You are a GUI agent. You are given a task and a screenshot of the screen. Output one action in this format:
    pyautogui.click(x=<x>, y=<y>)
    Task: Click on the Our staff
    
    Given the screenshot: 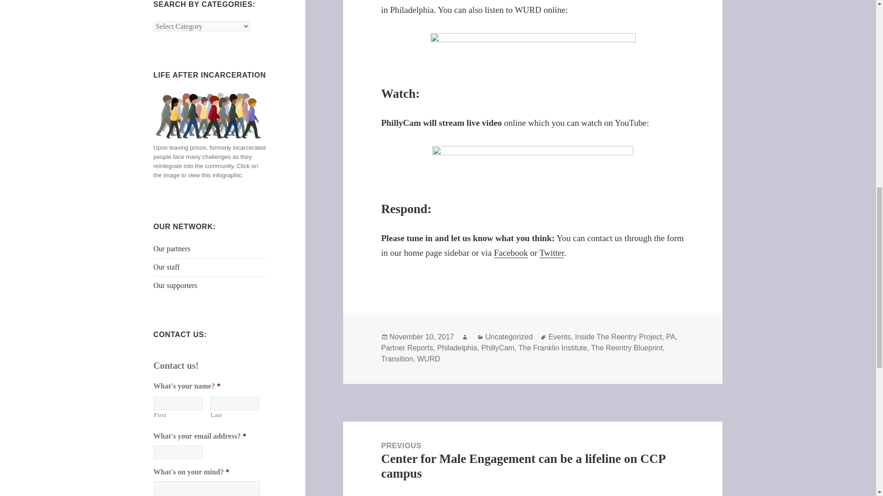 What is the action you would take?
    pyautogui.click(x=166, y=267)
    